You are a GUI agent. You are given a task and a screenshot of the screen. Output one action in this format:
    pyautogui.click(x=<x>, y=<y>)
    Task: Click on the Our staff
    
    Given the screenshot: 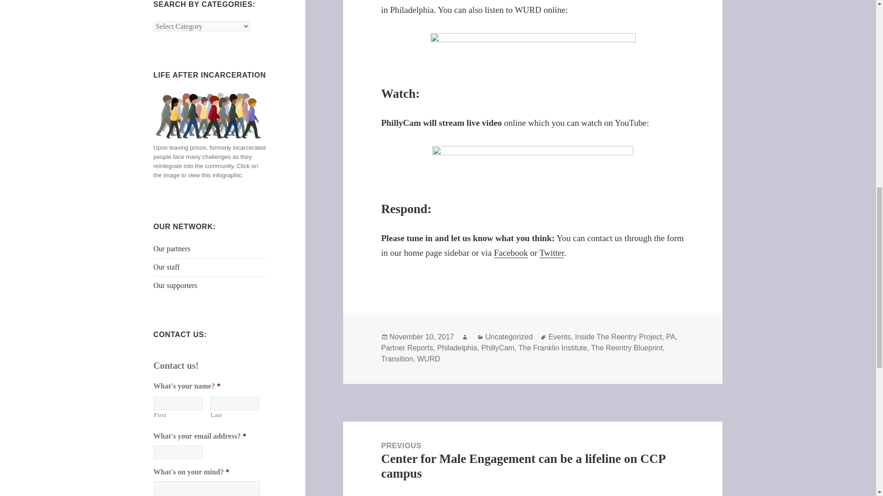 What is the action you would take?
    pyautogui.click(x=166, y=267)
    